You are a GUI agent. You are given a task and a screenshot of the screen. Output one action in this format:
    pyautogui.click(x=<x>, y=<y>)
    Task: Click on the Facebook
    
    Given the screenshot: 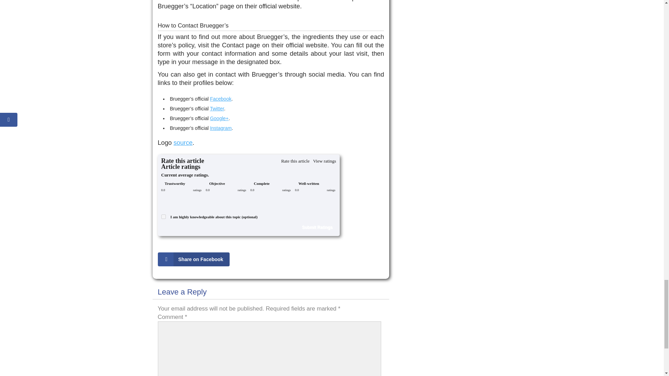 What is the action you would take?
    pyautogui.click(x=221, y=99)
    